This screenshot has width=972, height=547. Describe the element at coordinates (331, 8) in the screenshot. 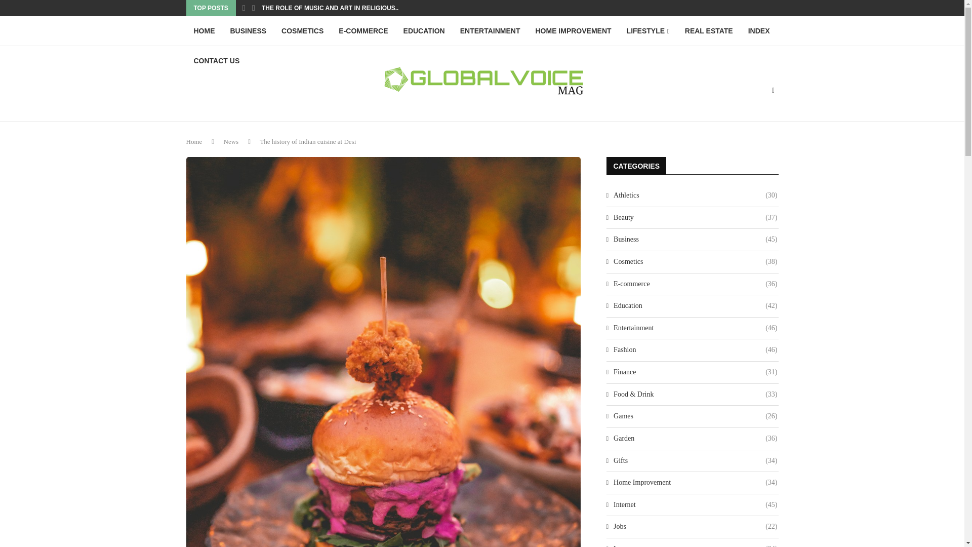

I see `THE ROLE OF MUSIC AND ART IN RELIGIOUS...` at that location.